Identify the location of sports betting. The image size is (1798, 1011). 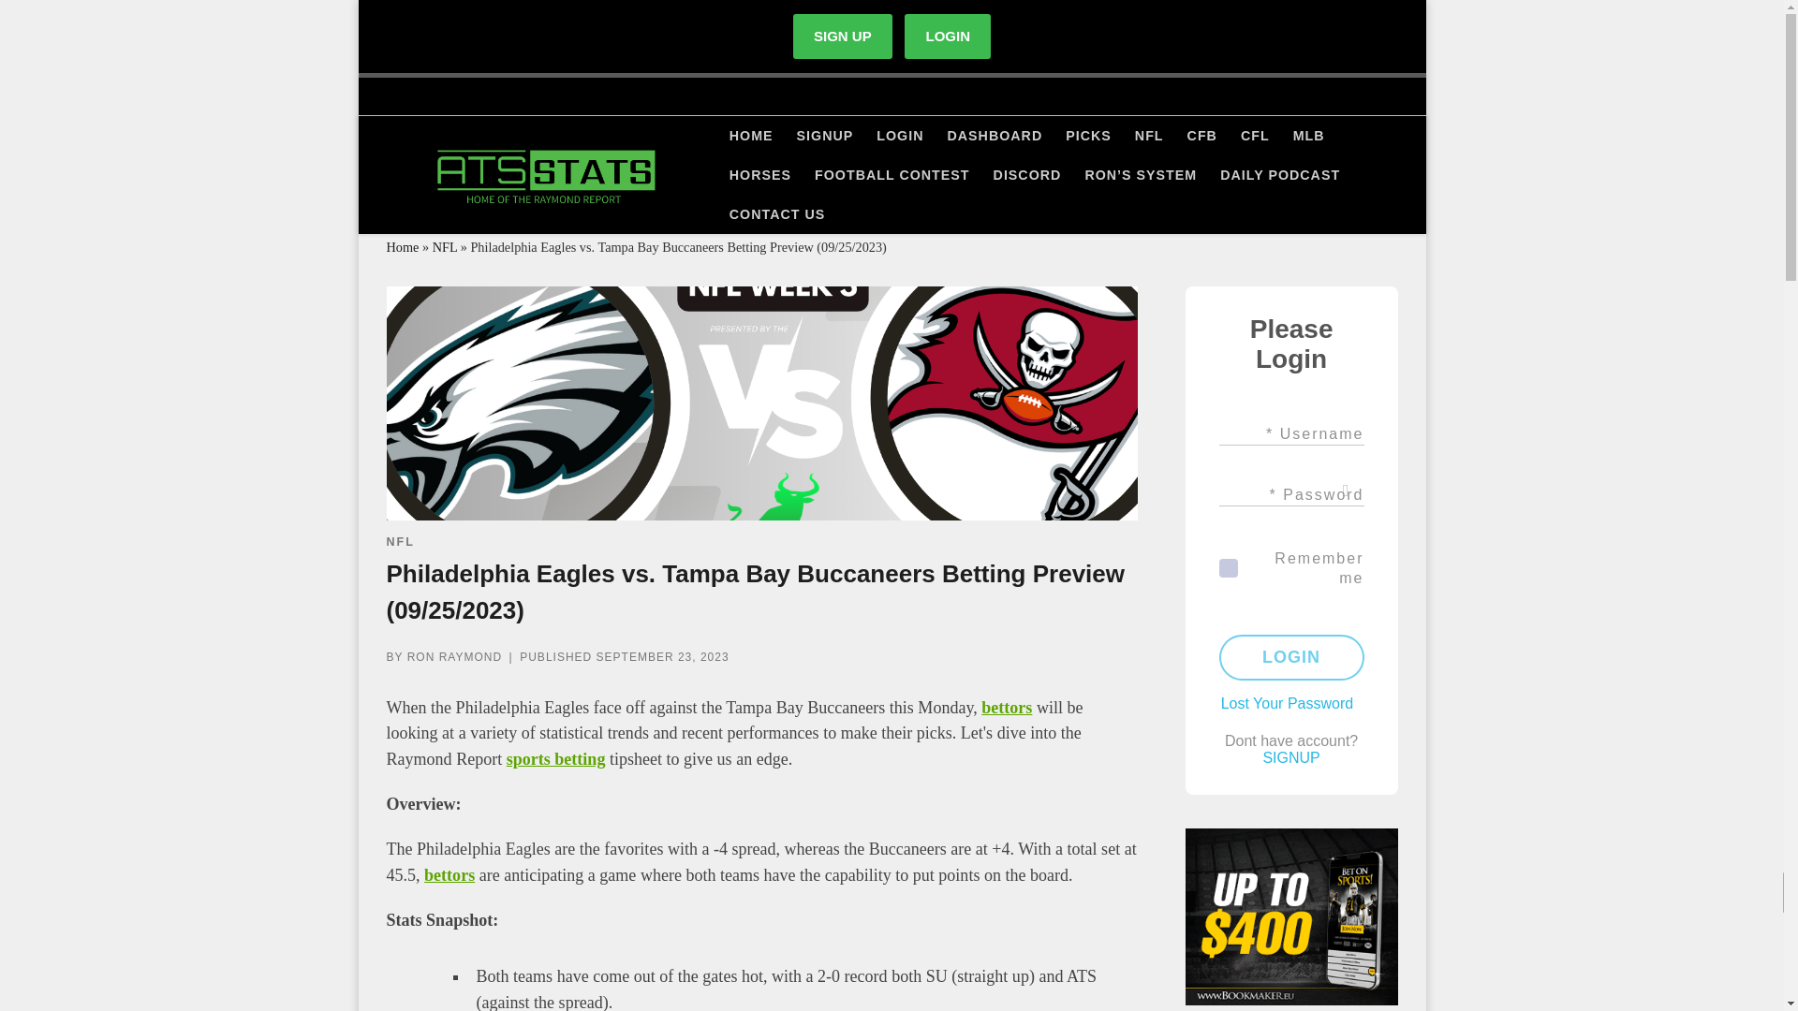
(556, 758).